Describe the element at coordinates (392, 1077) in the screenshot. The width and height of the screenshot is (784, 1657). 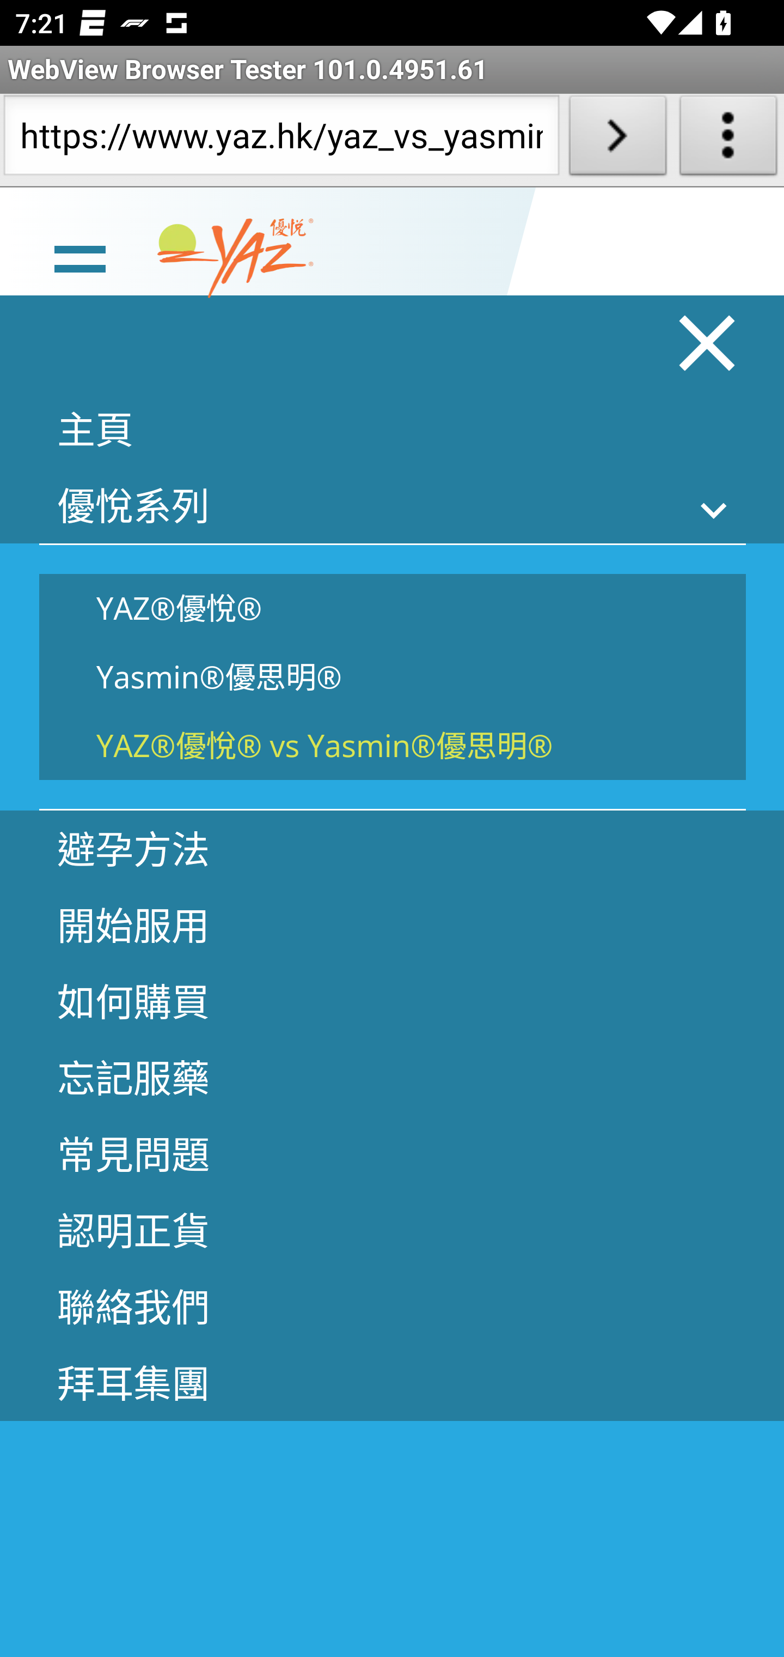
I see `忘記服藥` at that location.